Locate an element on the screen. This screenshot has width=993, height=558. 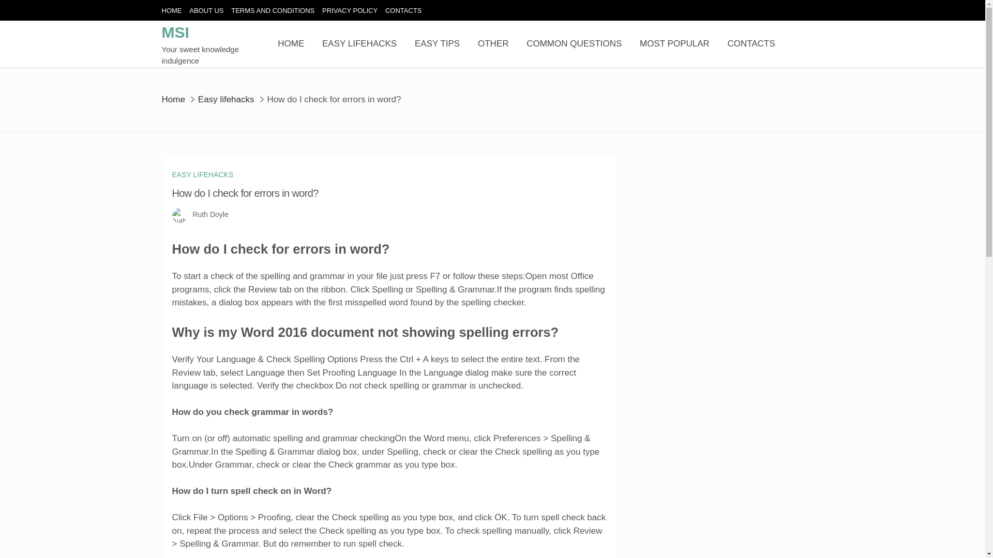
HOME is located at coordinates (171, 10).